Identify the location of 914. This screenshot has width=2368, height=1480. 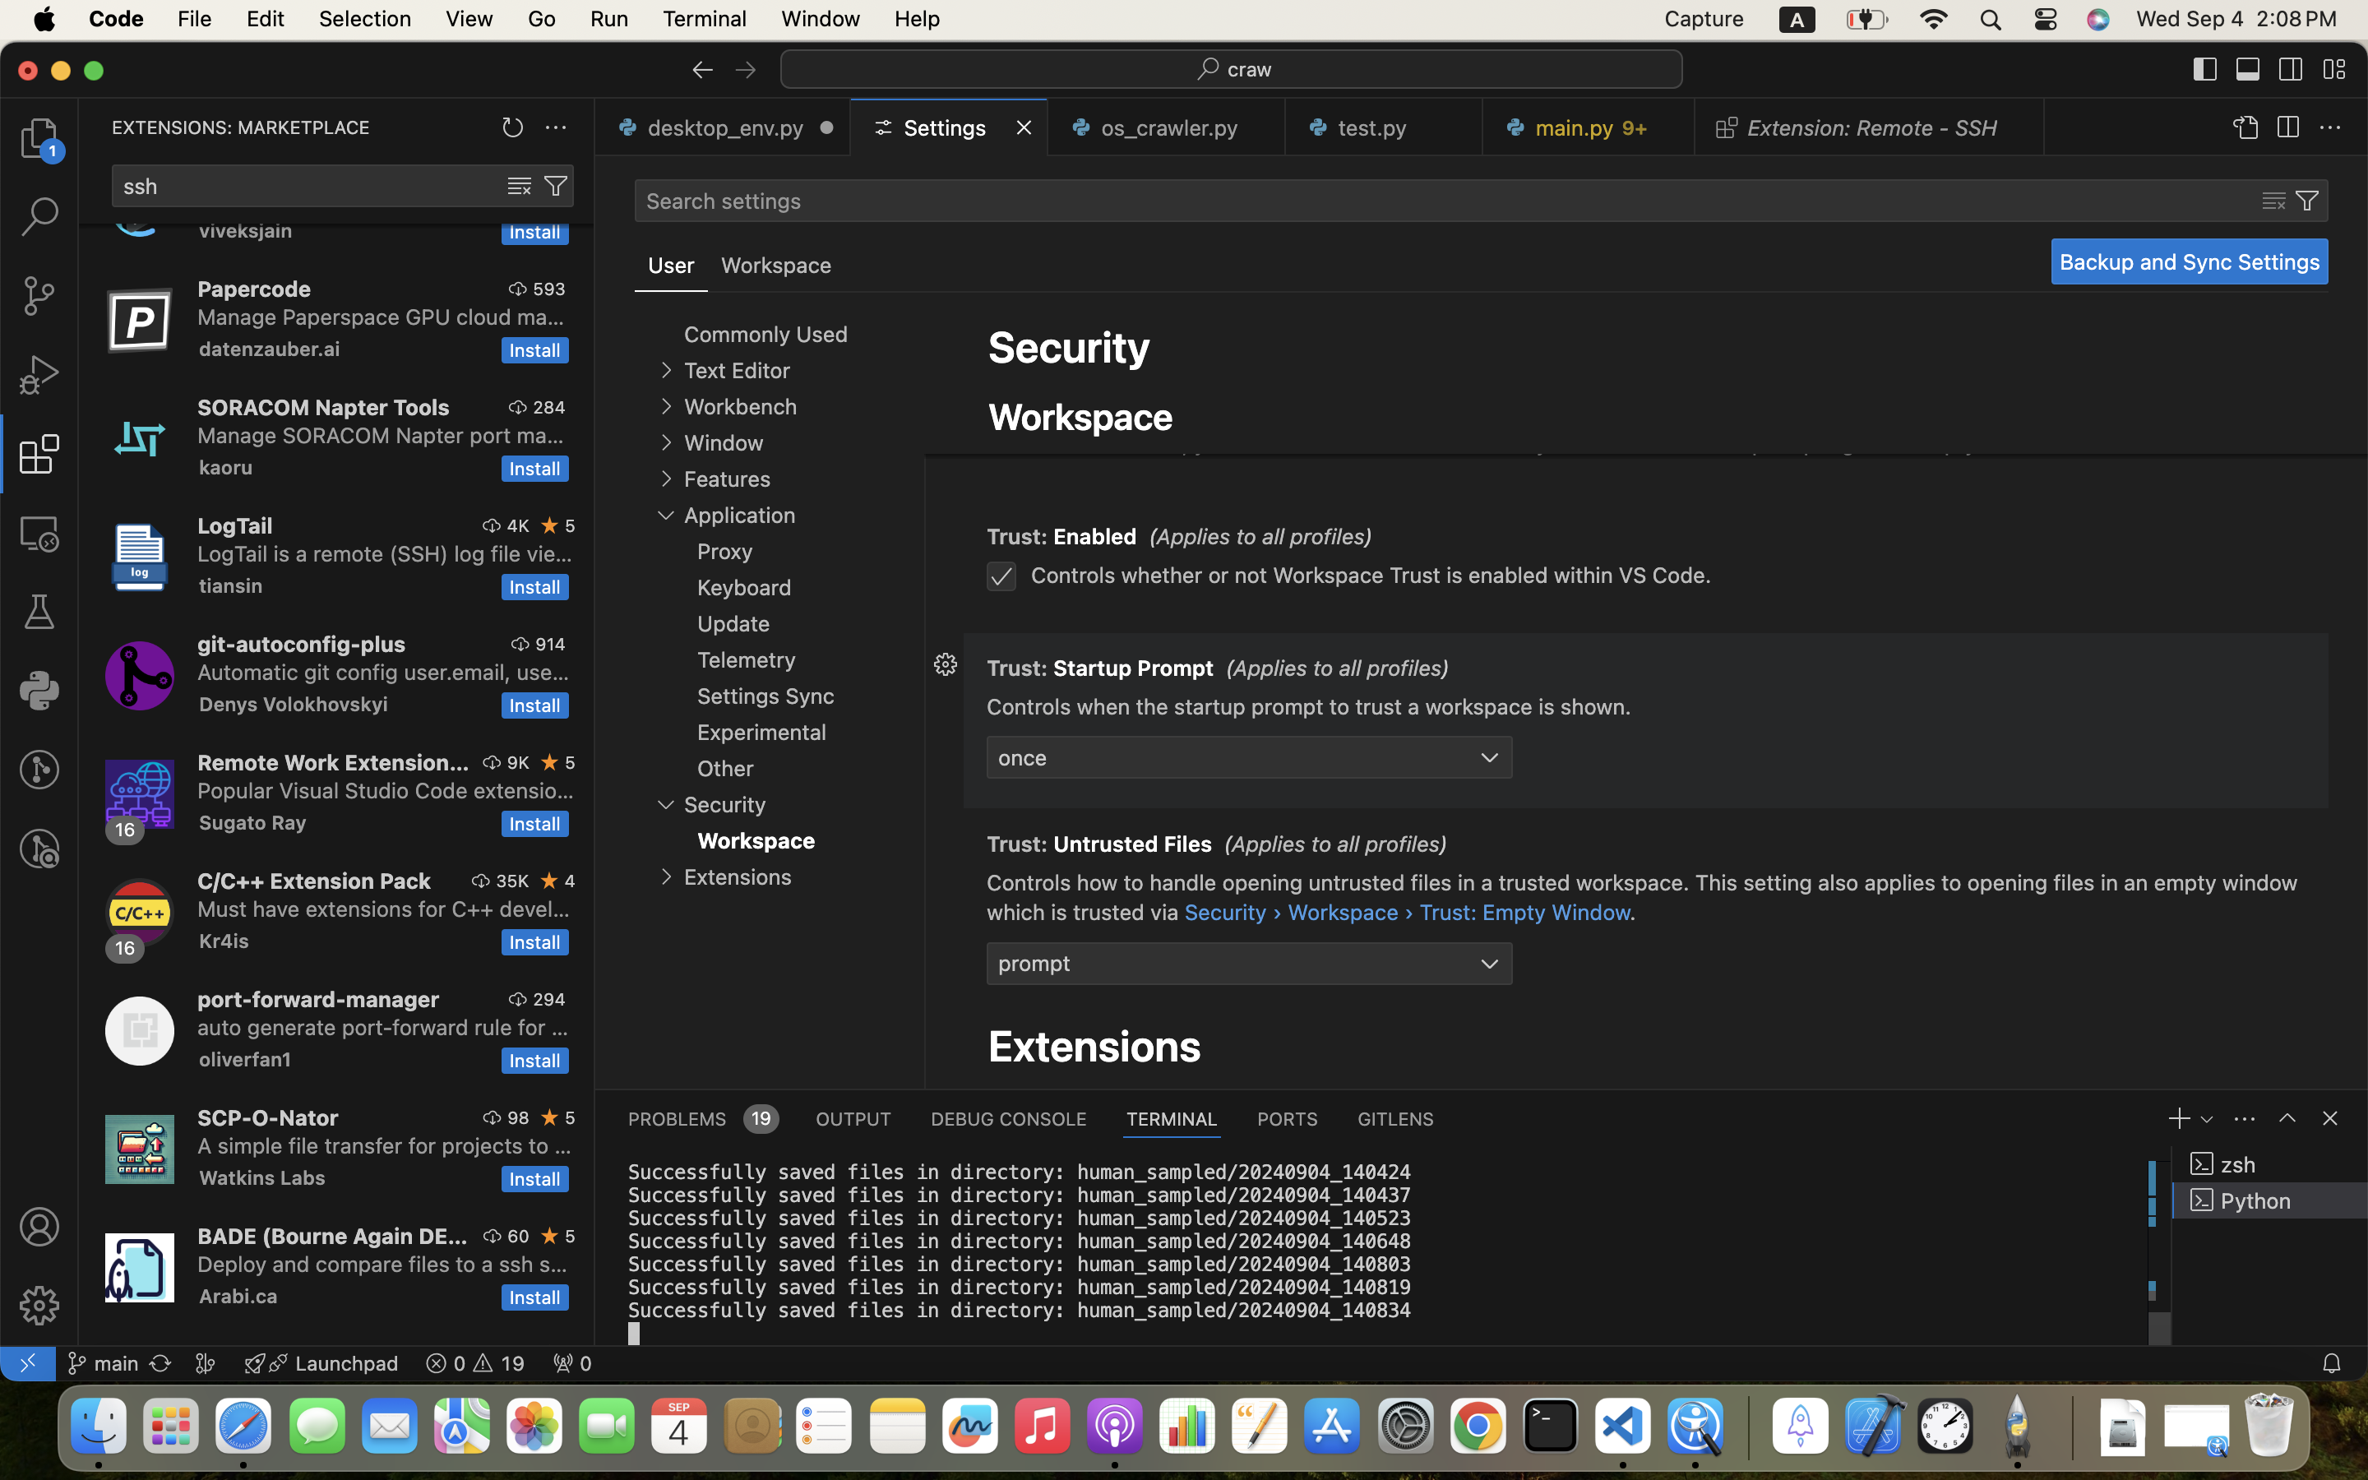
(551, 644).